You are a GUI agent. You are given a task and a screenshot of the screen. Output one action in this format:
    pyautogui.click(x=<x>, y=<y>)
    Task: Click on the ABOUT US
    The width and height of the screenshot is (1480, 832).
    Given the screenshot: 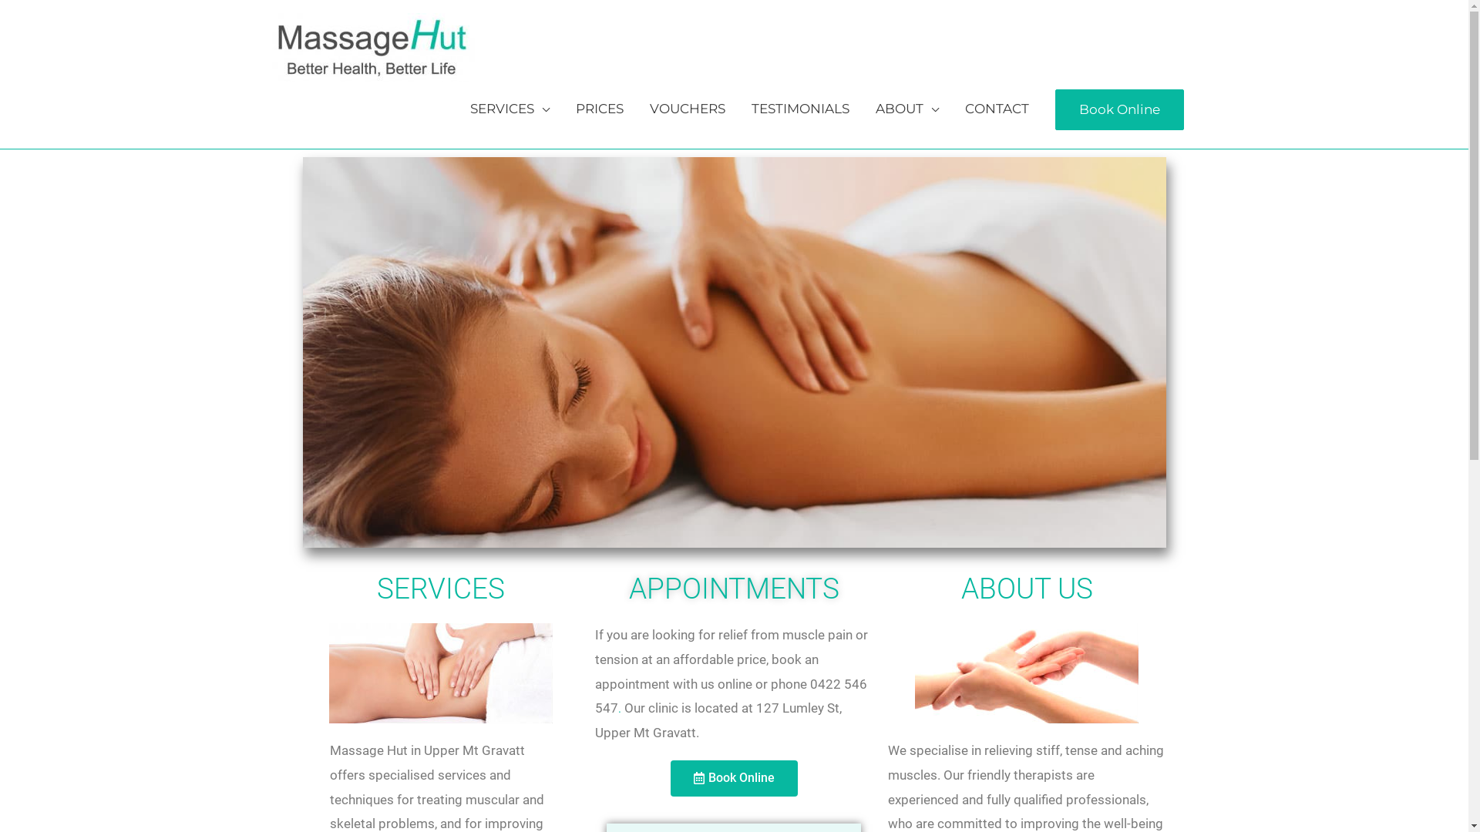 What is the action you would take?
    pyautogui.click(x=1027, y=589)
    